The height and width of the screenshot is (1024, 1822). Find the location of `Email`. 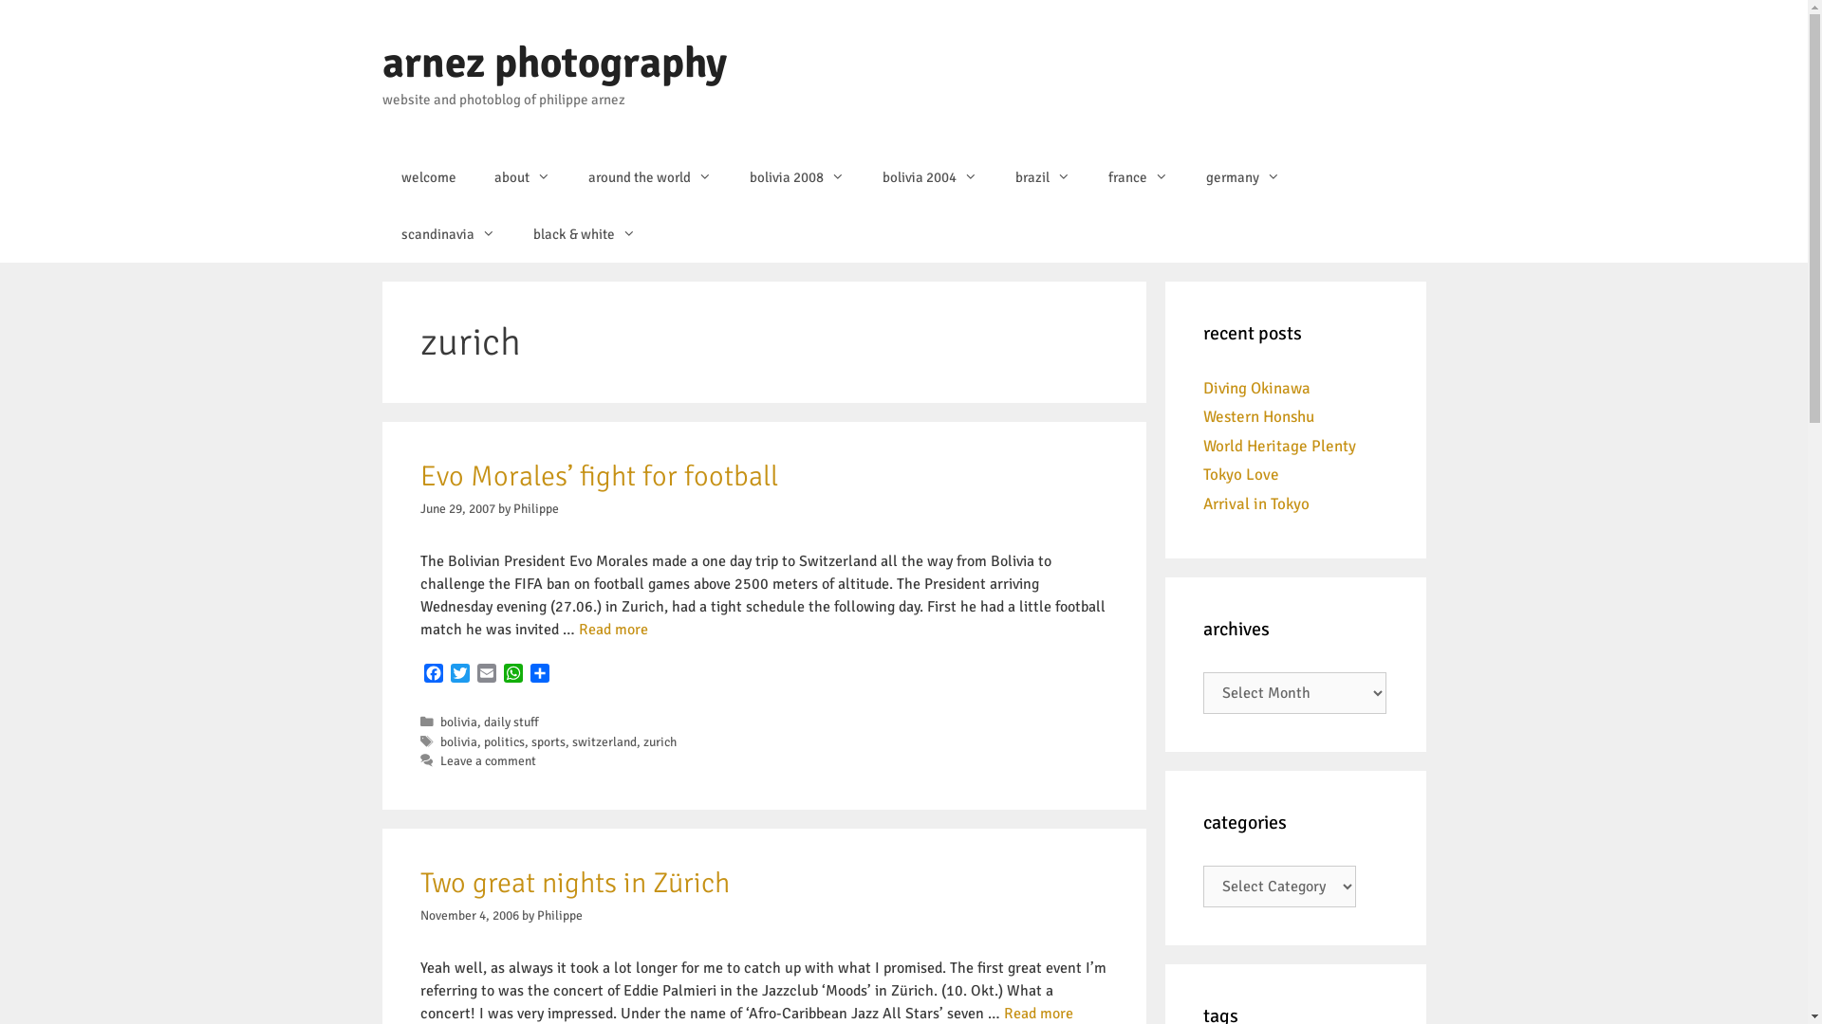

Email is located at coordinates (486, 675).